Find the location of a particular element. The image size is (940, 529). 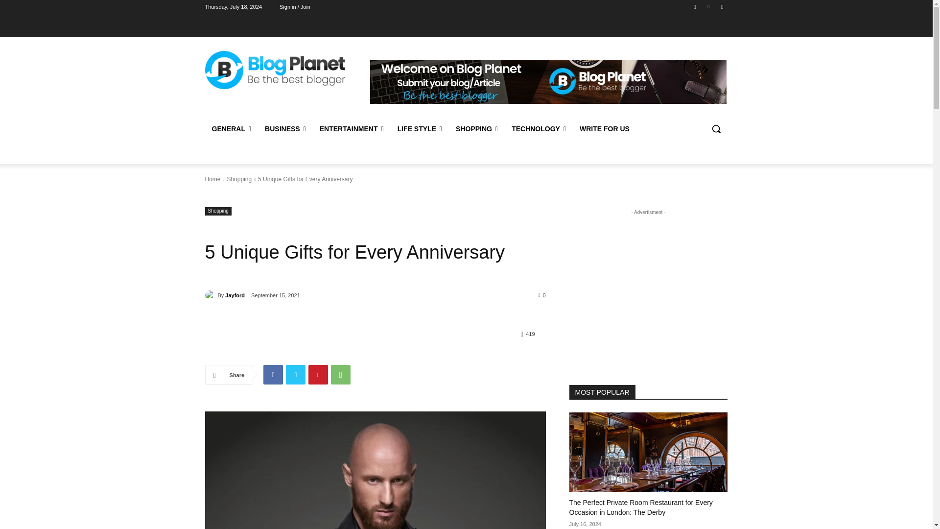

GENERAL is located at coordinates (231, 128).